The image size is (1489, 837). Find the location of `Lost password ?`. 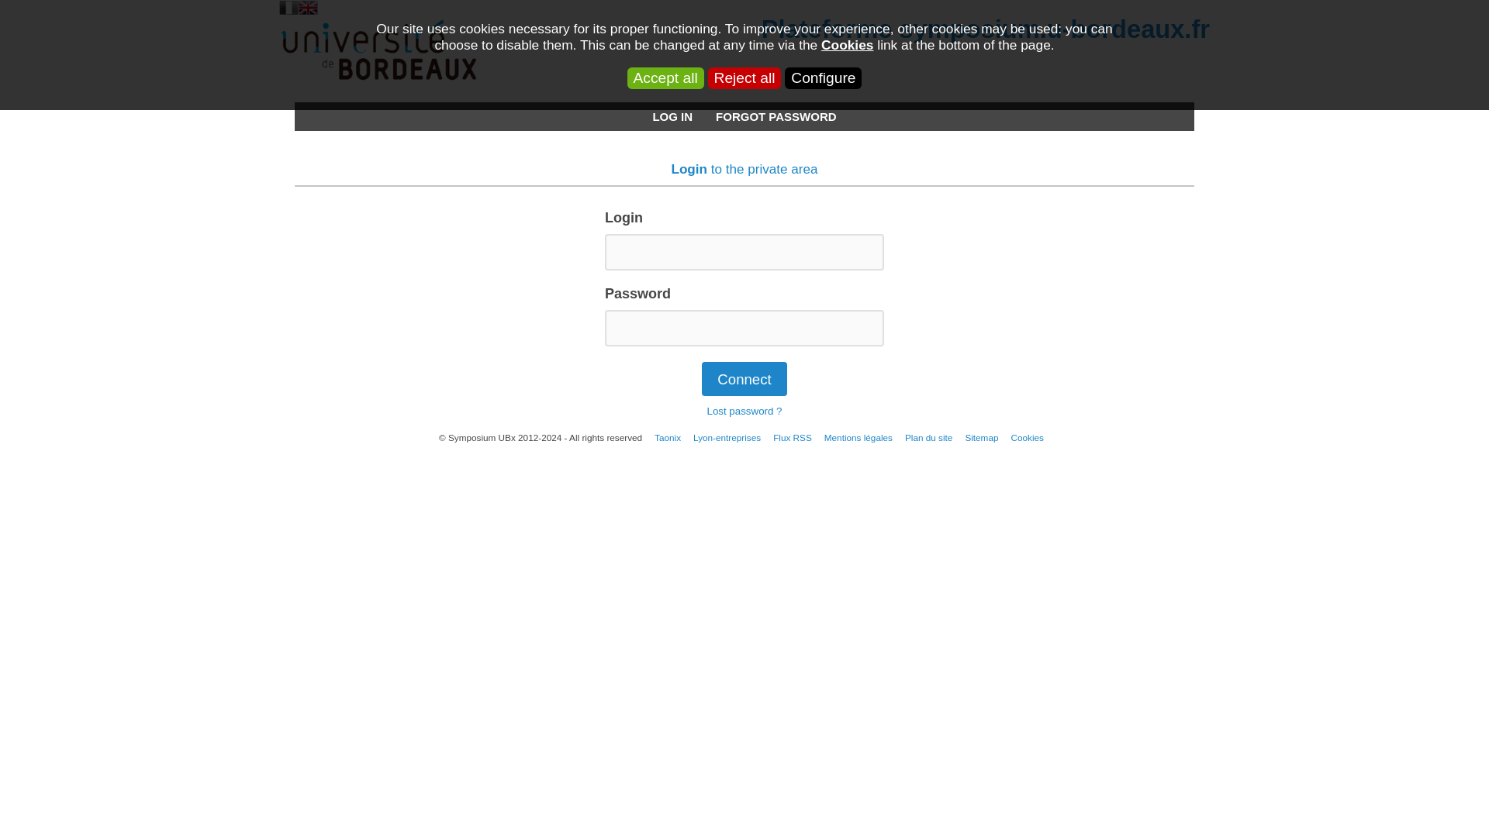

Lost password ? is located at coordinates (744, 411).